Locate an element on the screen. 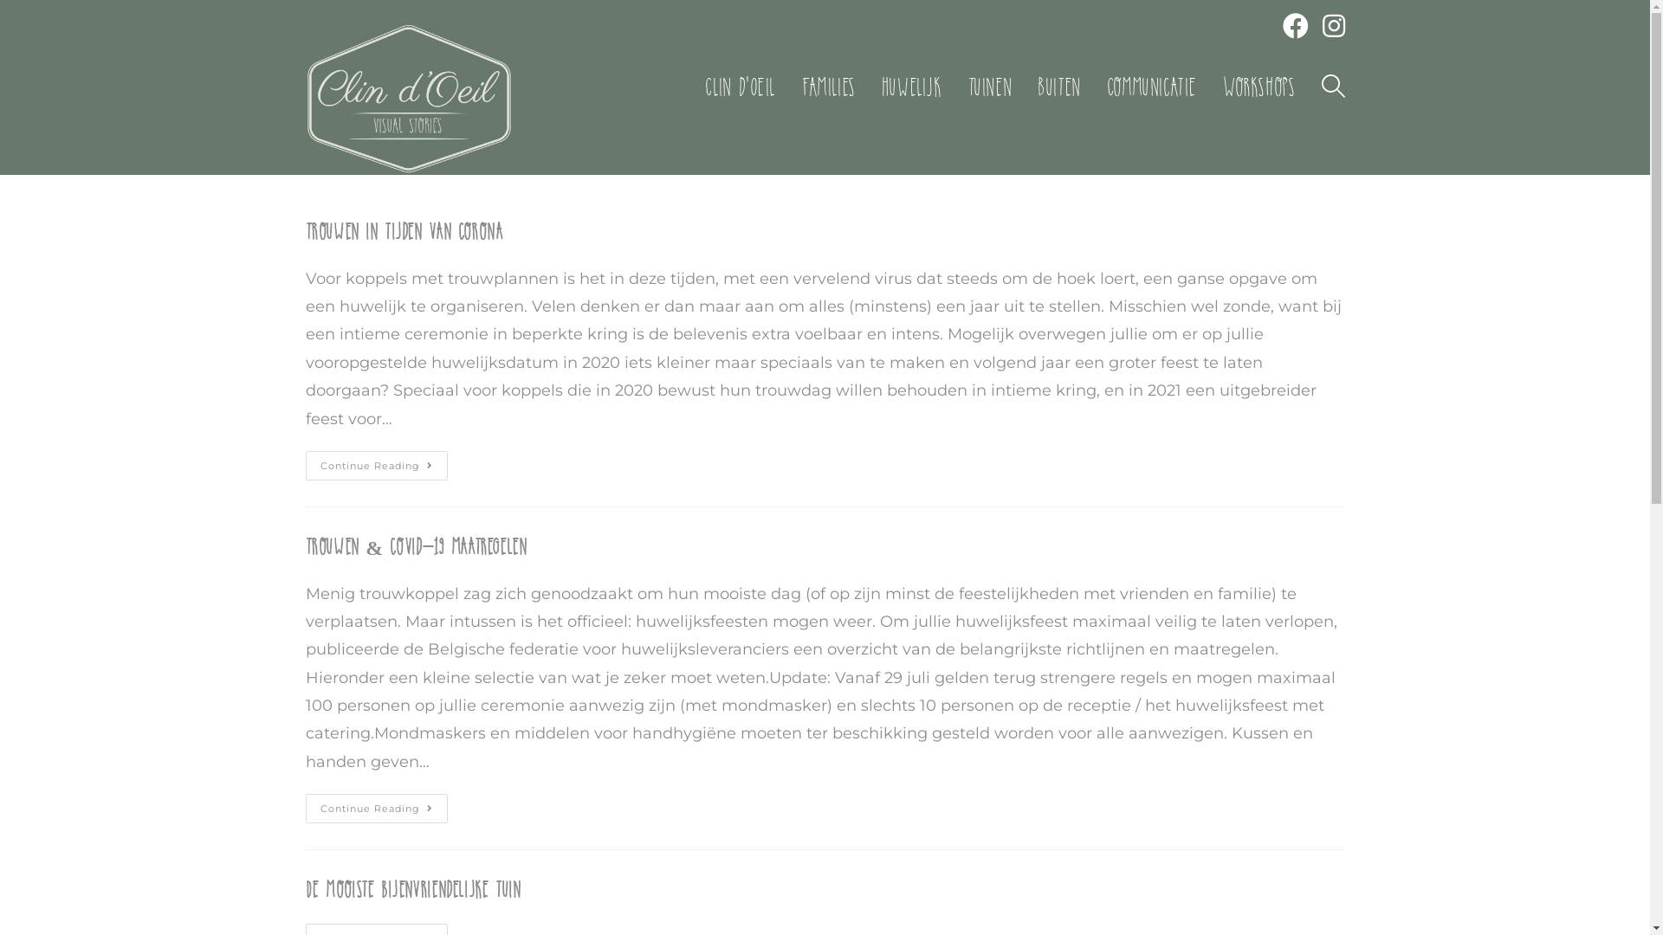 Image resolution: width=1663 pixels, height=935 pixels. Continue Reading
Trouwen In Tijden Van Corona is located at coordinates (376, 466).